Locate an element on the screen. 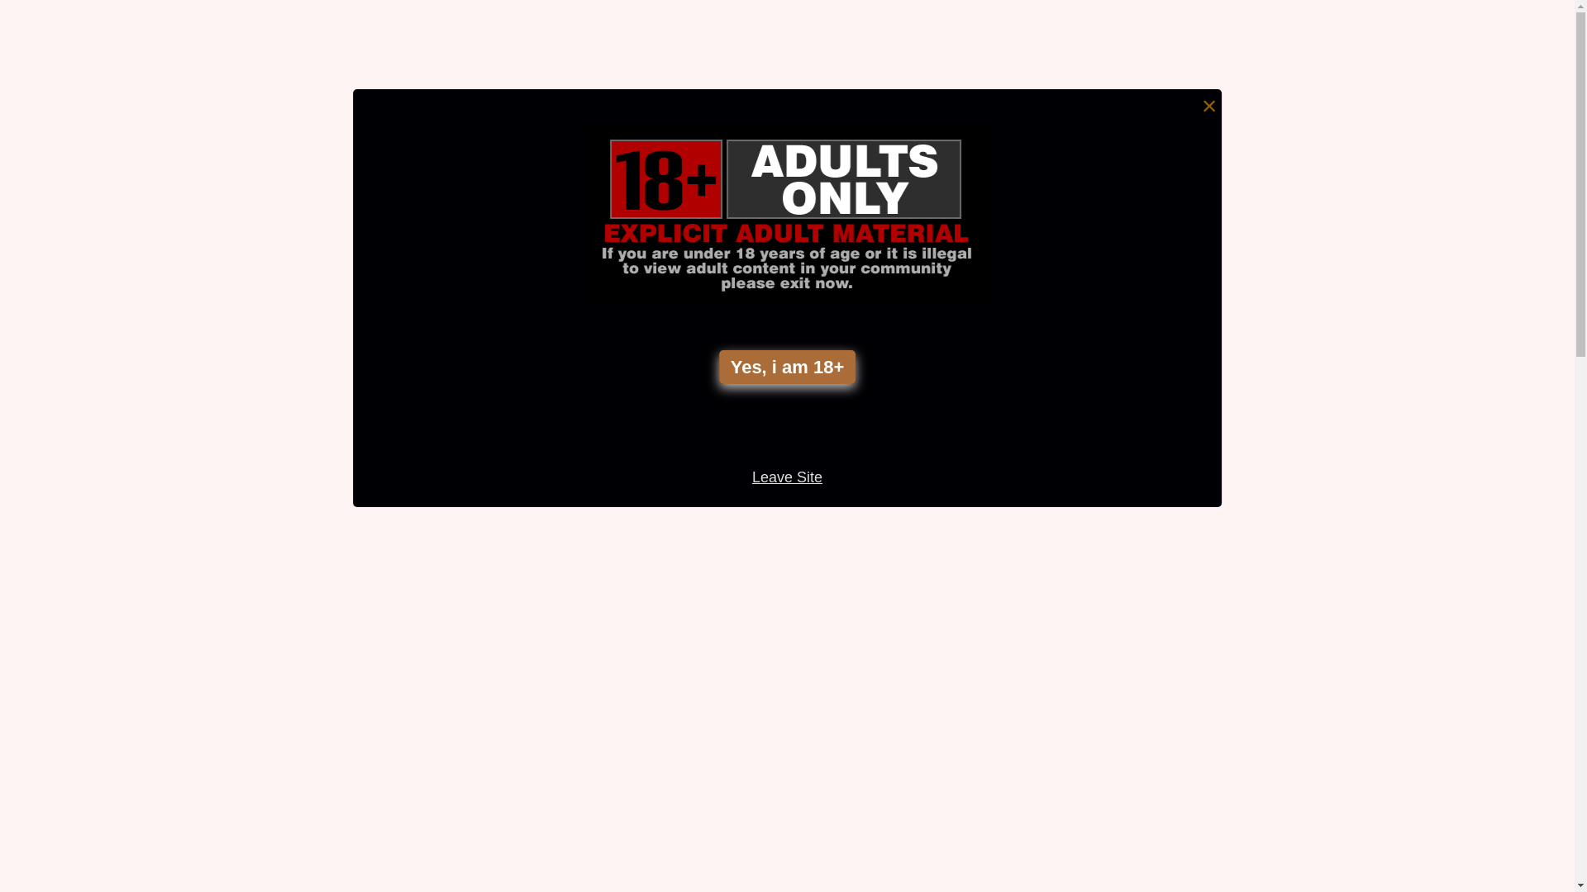  Leave Site is located at coordinates (787, 477).